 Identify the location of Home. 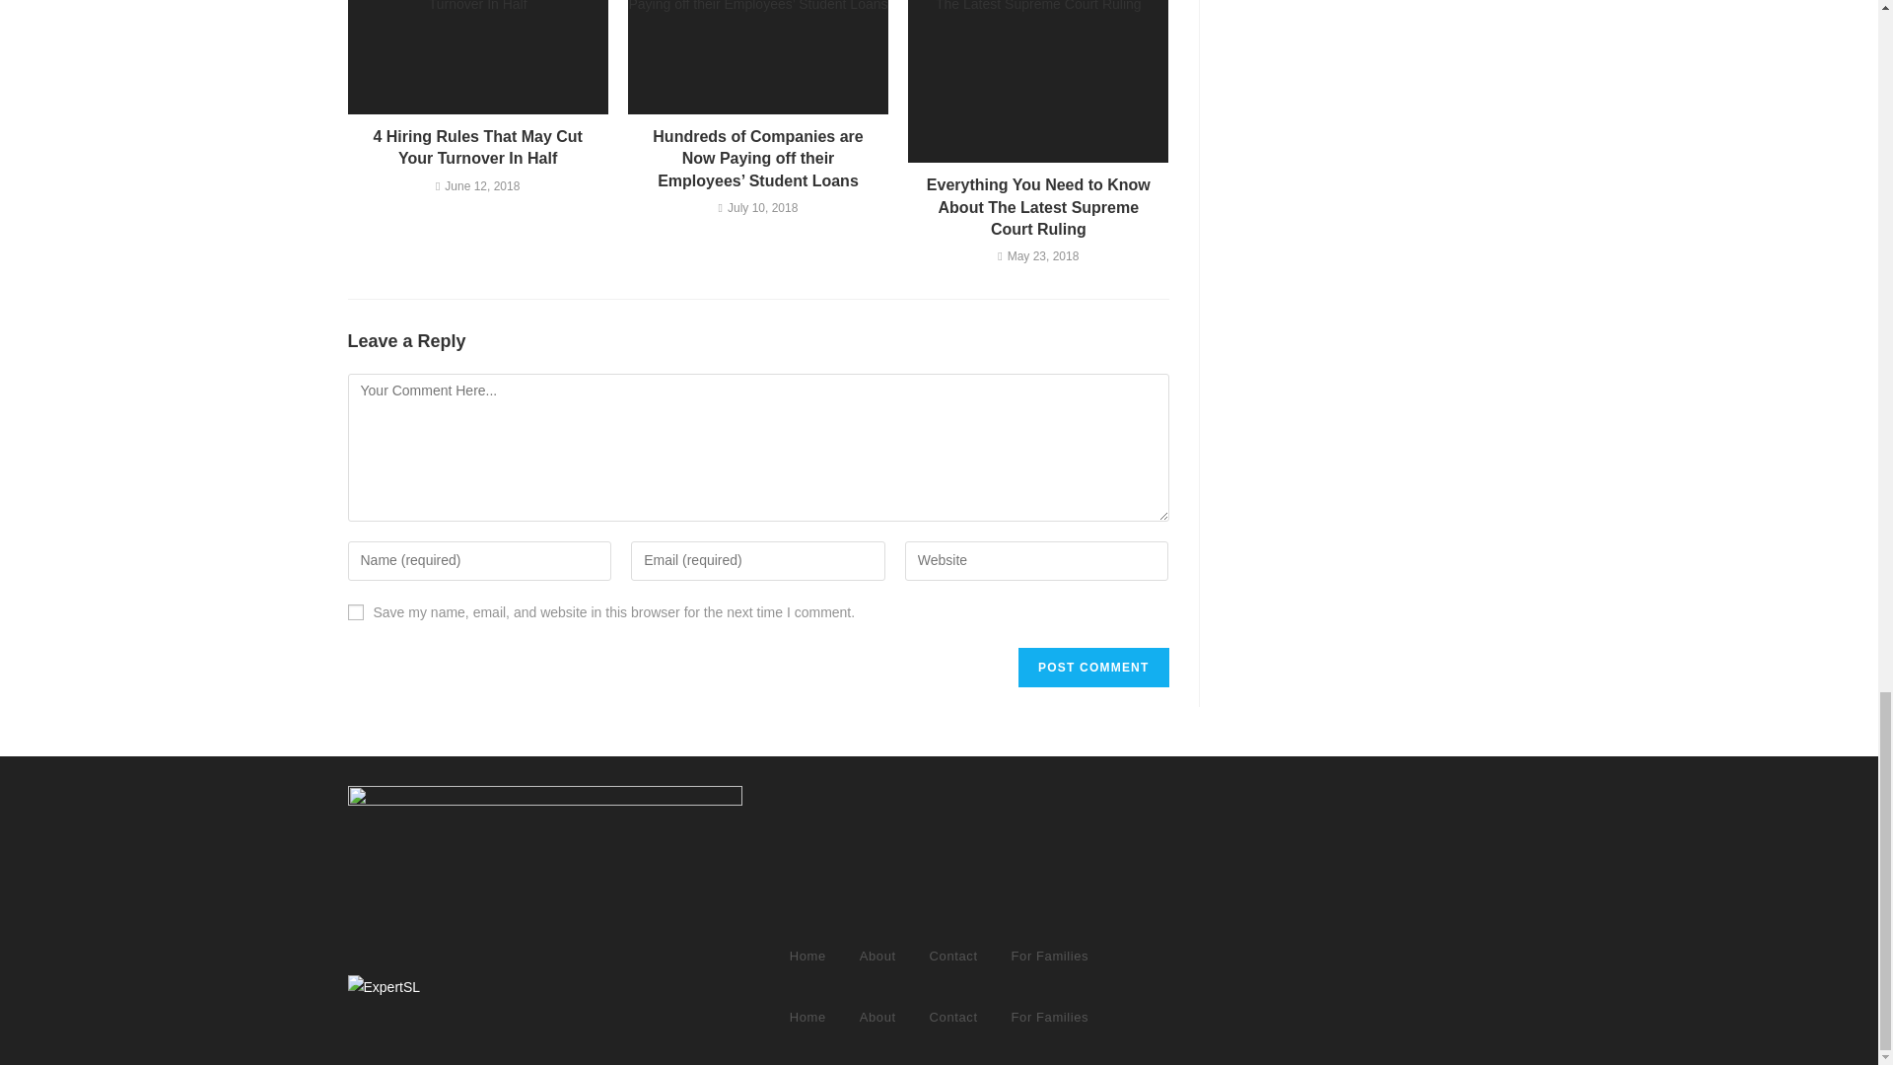
(806, 957).